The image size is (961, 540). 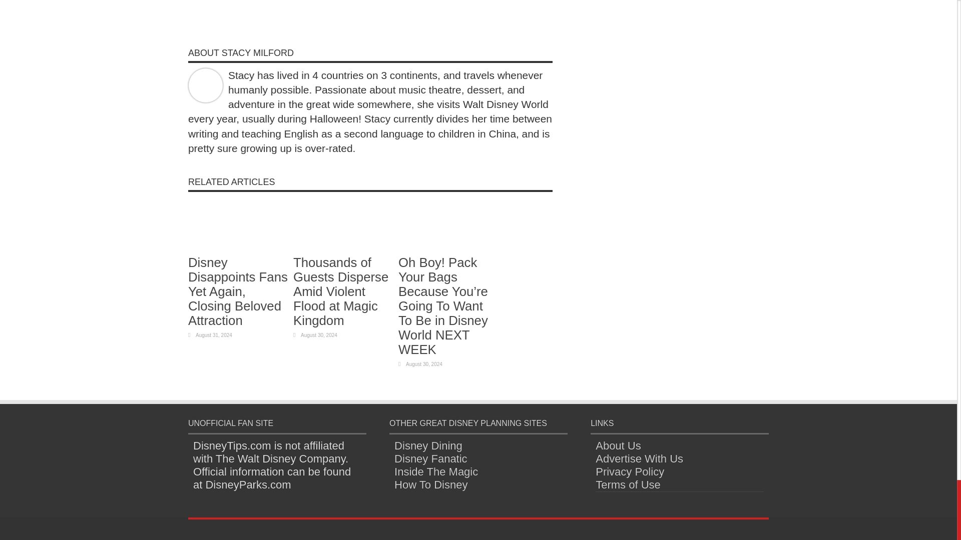 I want to click on Disney Dining, so click(x=428, y=445).